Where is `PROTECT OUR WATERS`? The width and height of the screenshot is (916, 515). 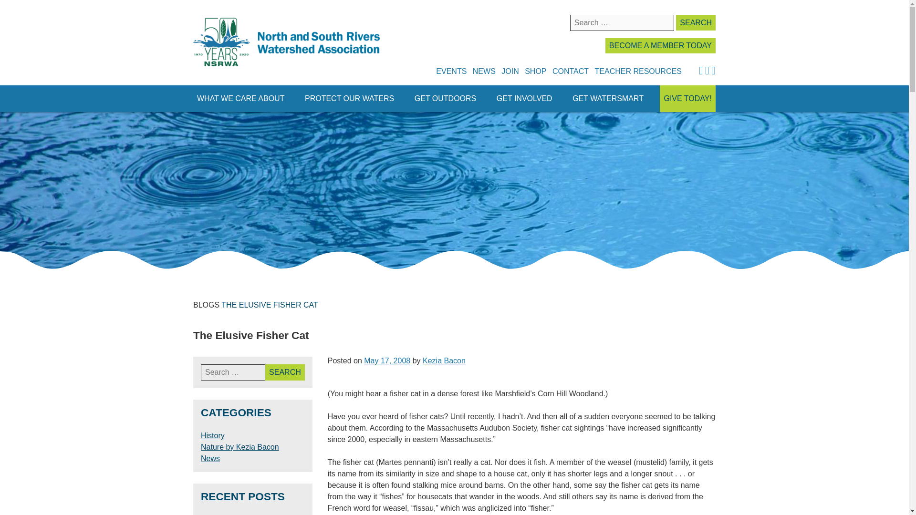
PROTECT OUR WATERS is located at coordinates (349, 99).